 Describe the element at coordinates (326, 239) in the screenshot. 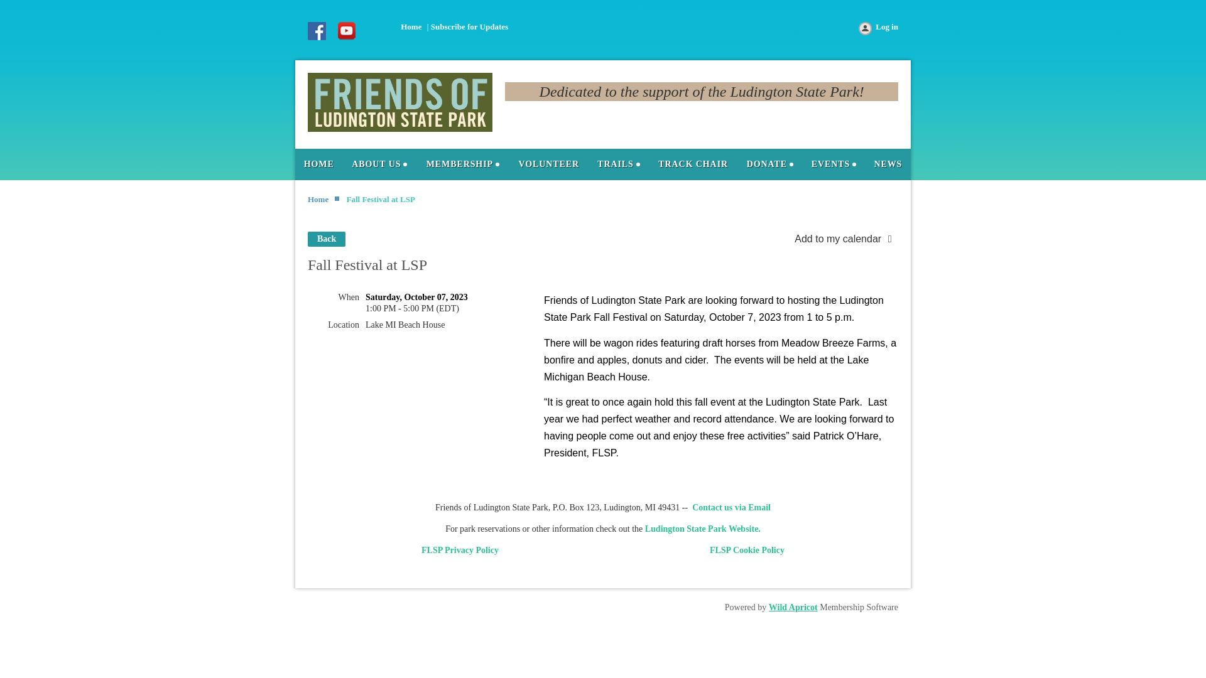

I see `Back` at that location.